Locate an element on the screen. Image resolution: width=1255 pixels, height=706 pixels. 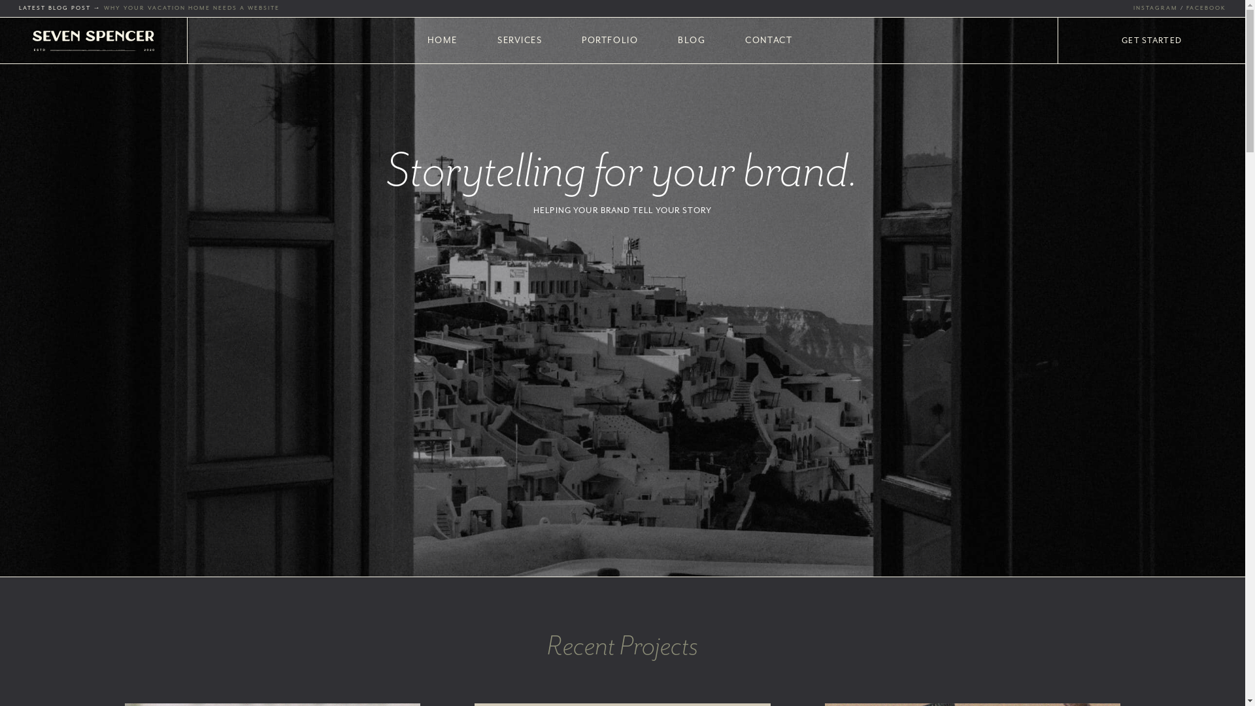
SERVICES is located at coordinates (520, 43).